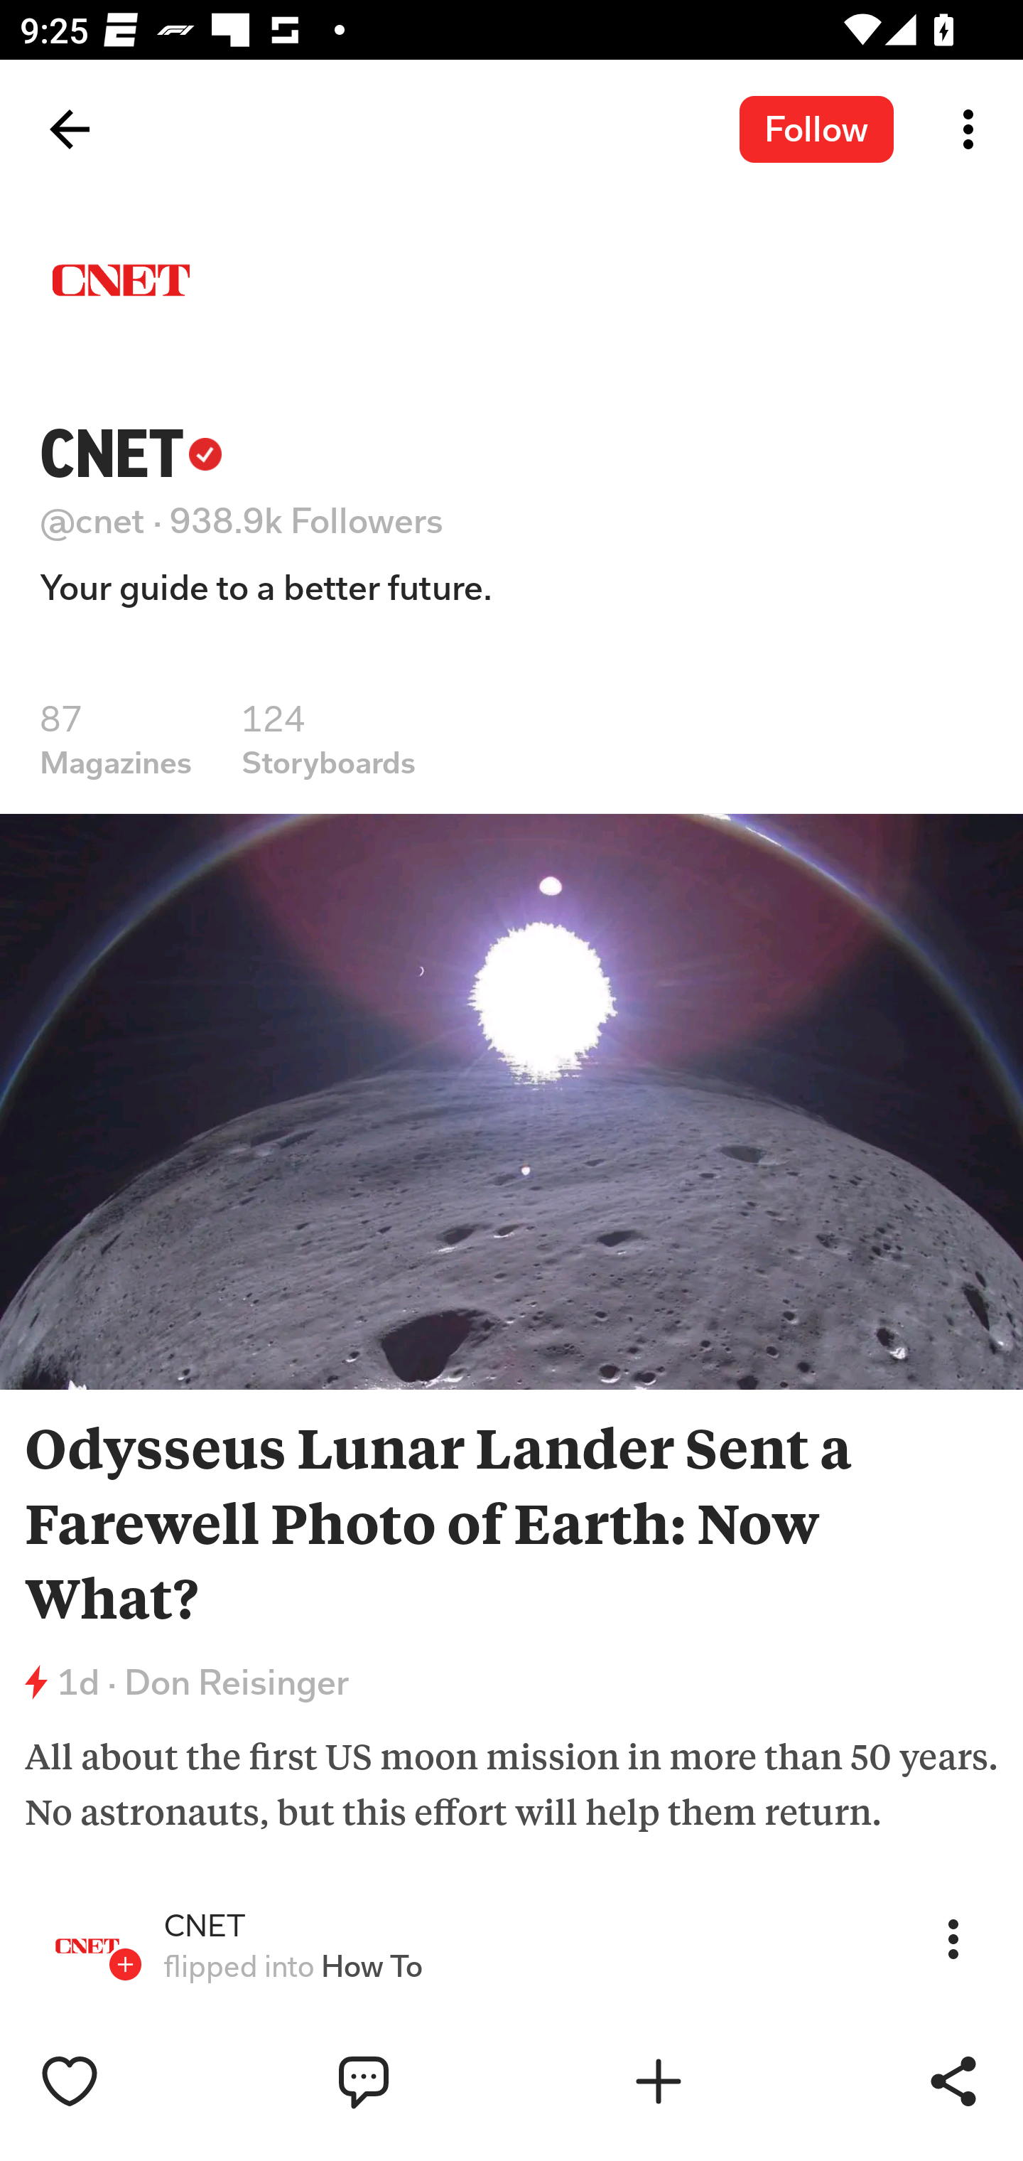 The image size is (1023, 2161). Describe the element at coordinates (307, 520) in the screenshot. I see `938.9k Followers` at that location.